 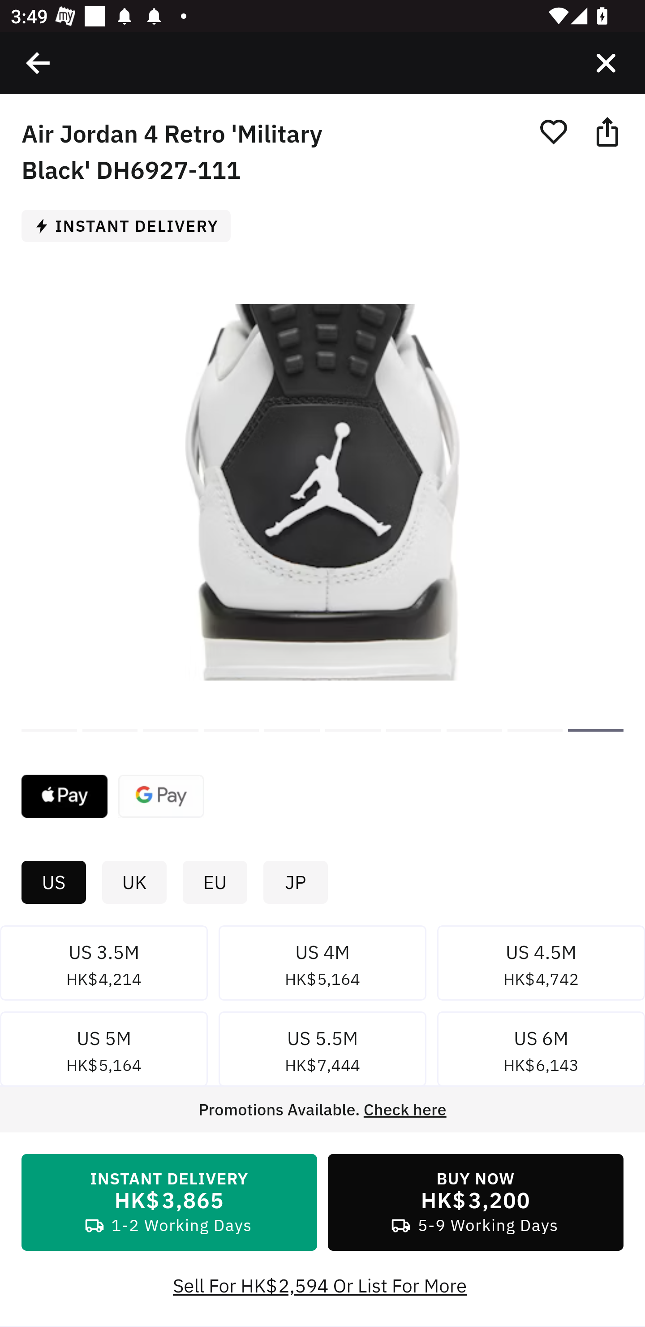 What do you see at coordinates (553, 131) in the screenshot?
I see `wishlist` at bounding box center [553, 131].